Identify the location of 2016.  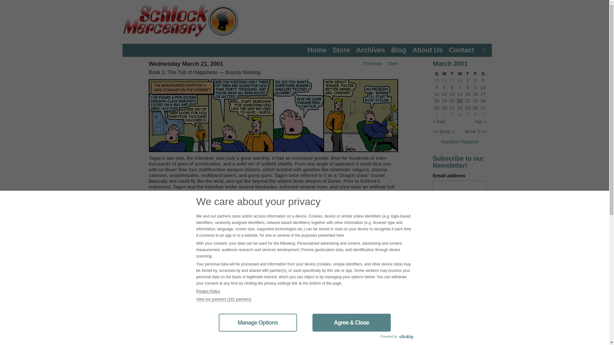
(127, 296).